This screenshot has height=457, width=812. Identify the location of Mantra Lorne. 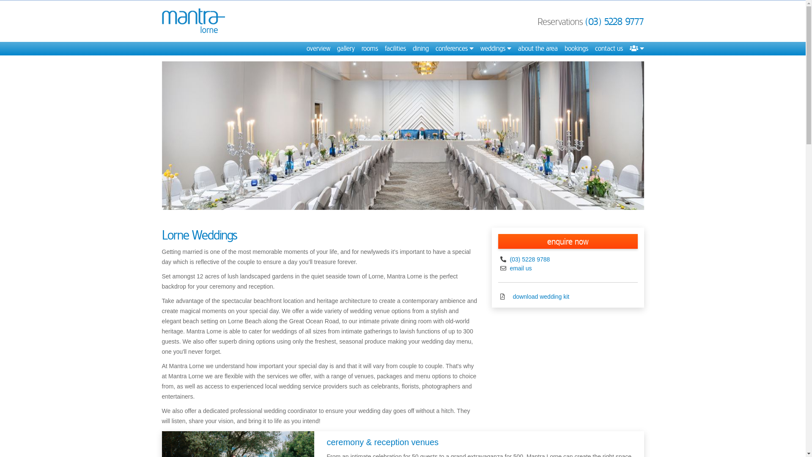
(193, 21).